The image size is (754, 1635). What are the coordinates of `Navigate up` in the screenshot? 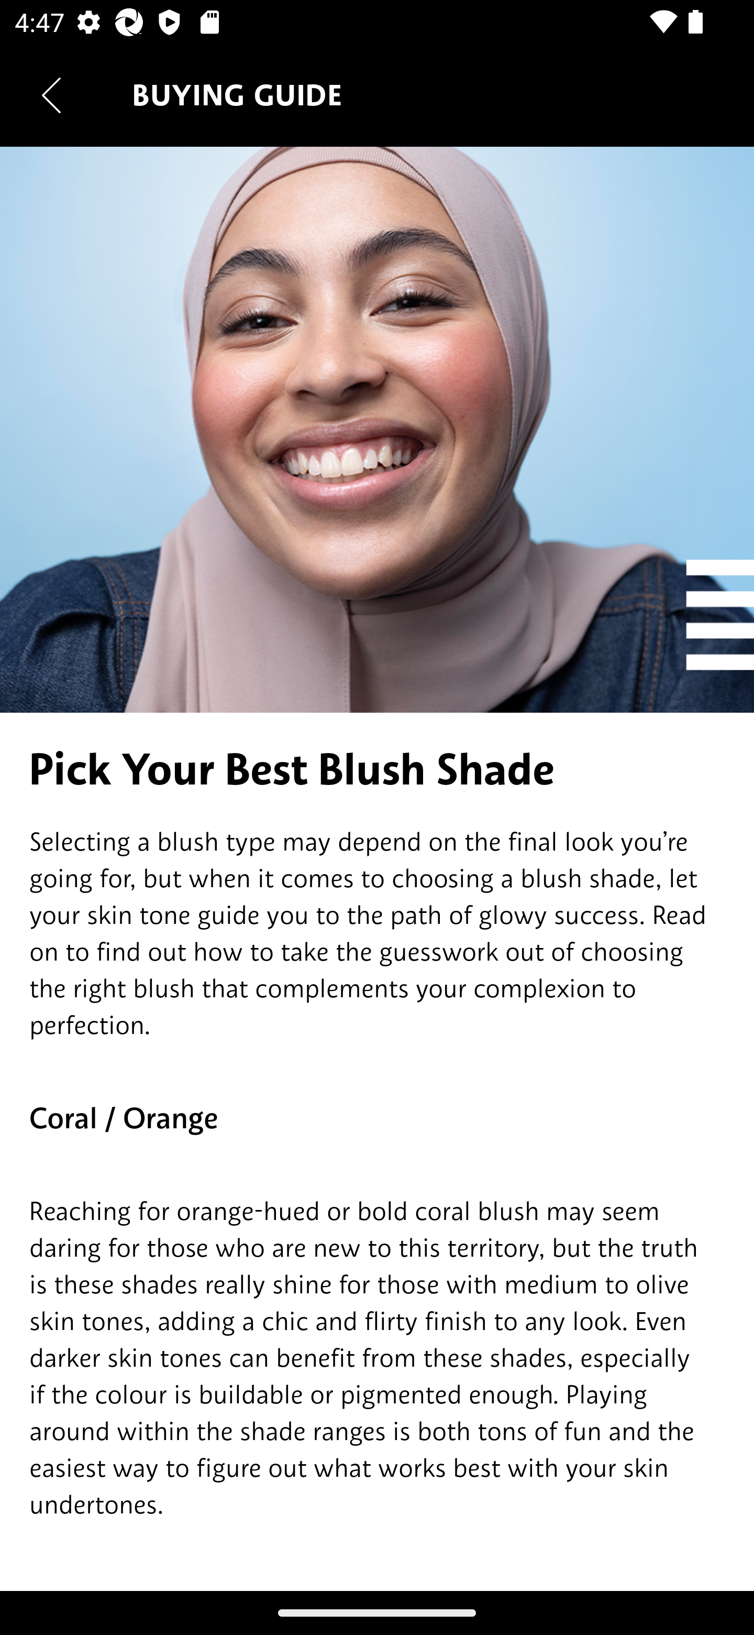 It's located at (51, 95).